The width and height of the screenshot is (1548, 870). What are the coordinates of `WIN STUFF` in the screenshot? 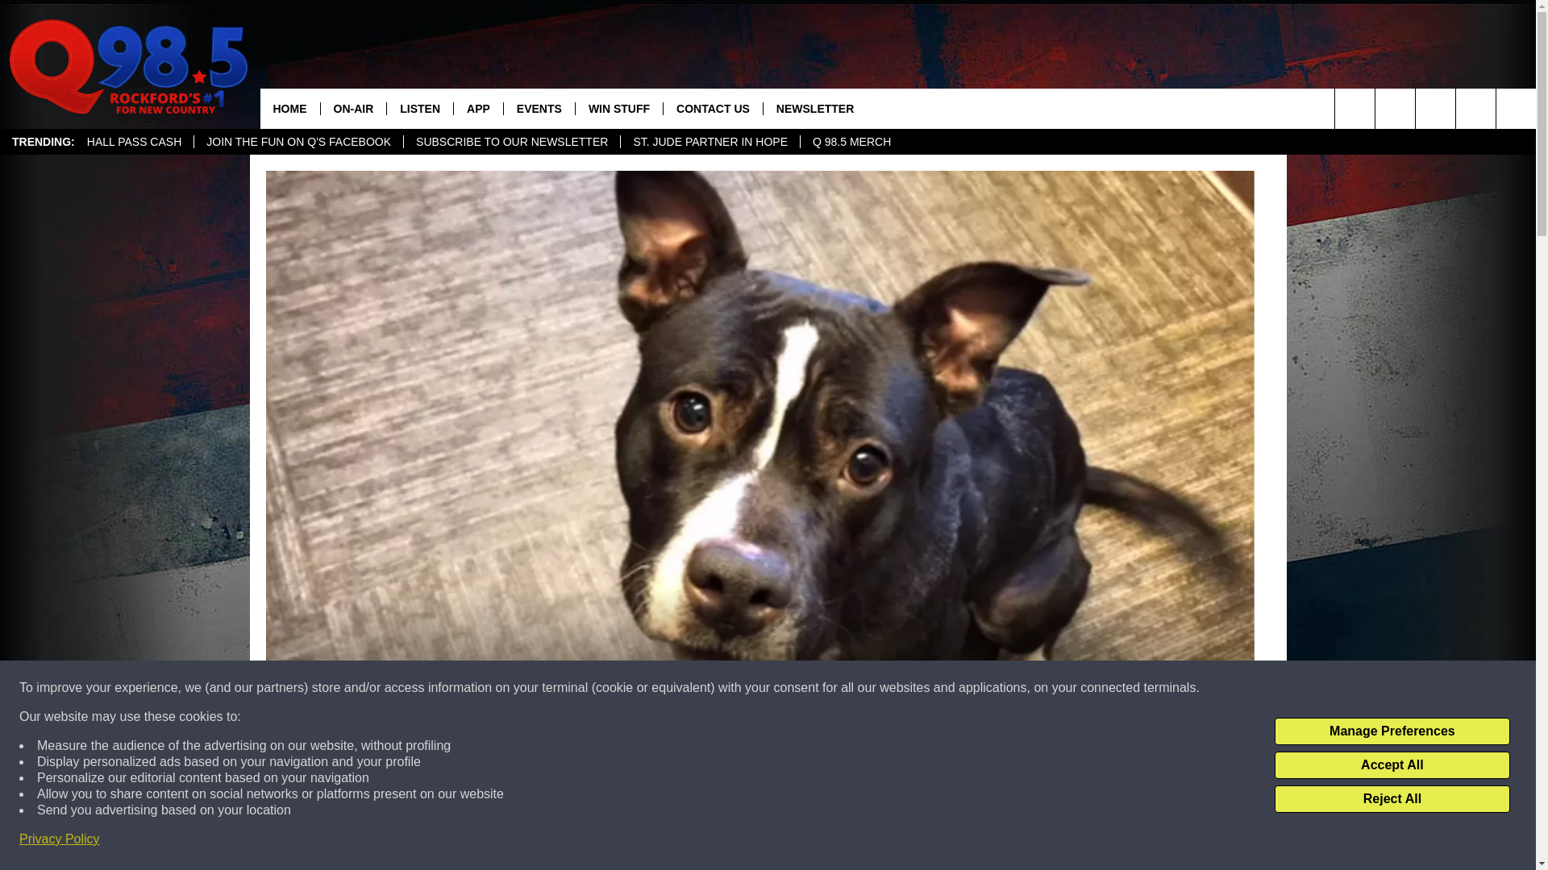 It's located at (618, 108).